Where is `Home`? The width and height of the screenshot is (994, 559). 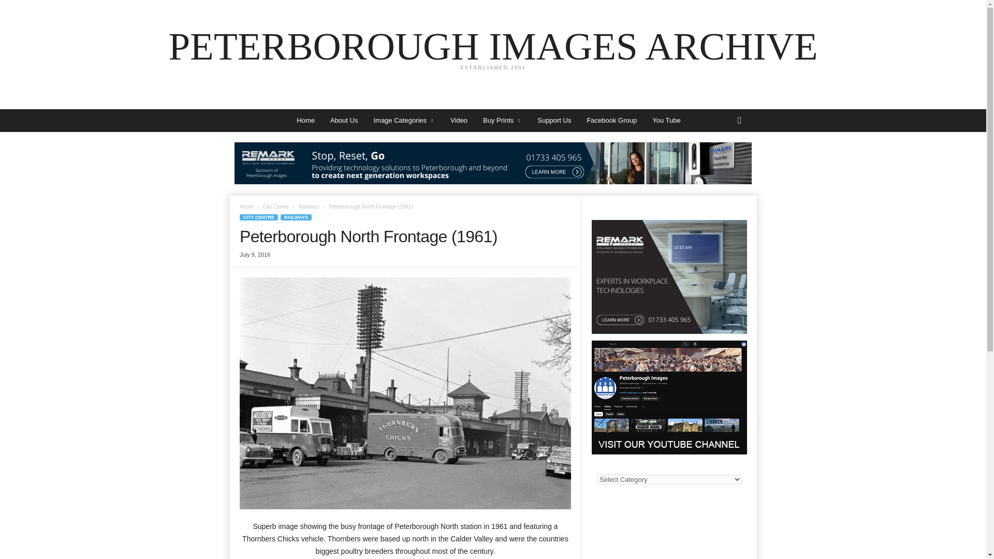 Home is located at coordinates (493, 52).